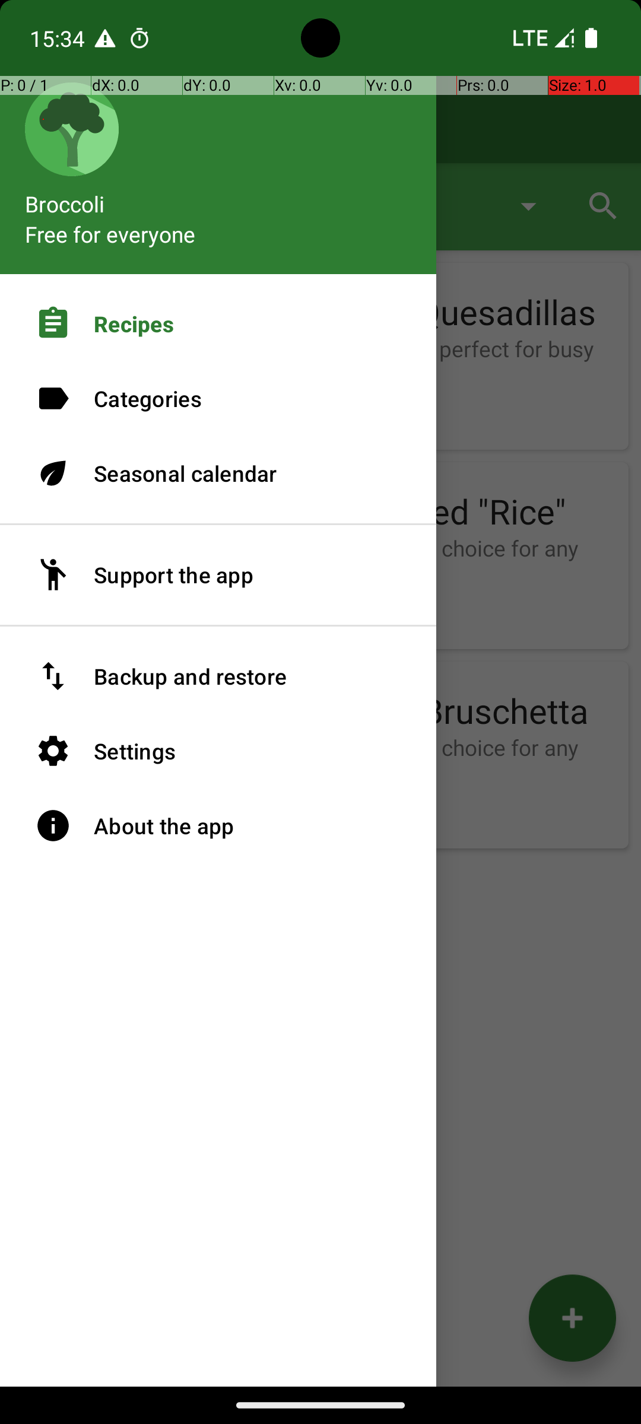 The image size is (641, 1424). What do you see at coordinates (218, 575) in the screenshot?
I see `Support the app` at bounding box center [218, 575].